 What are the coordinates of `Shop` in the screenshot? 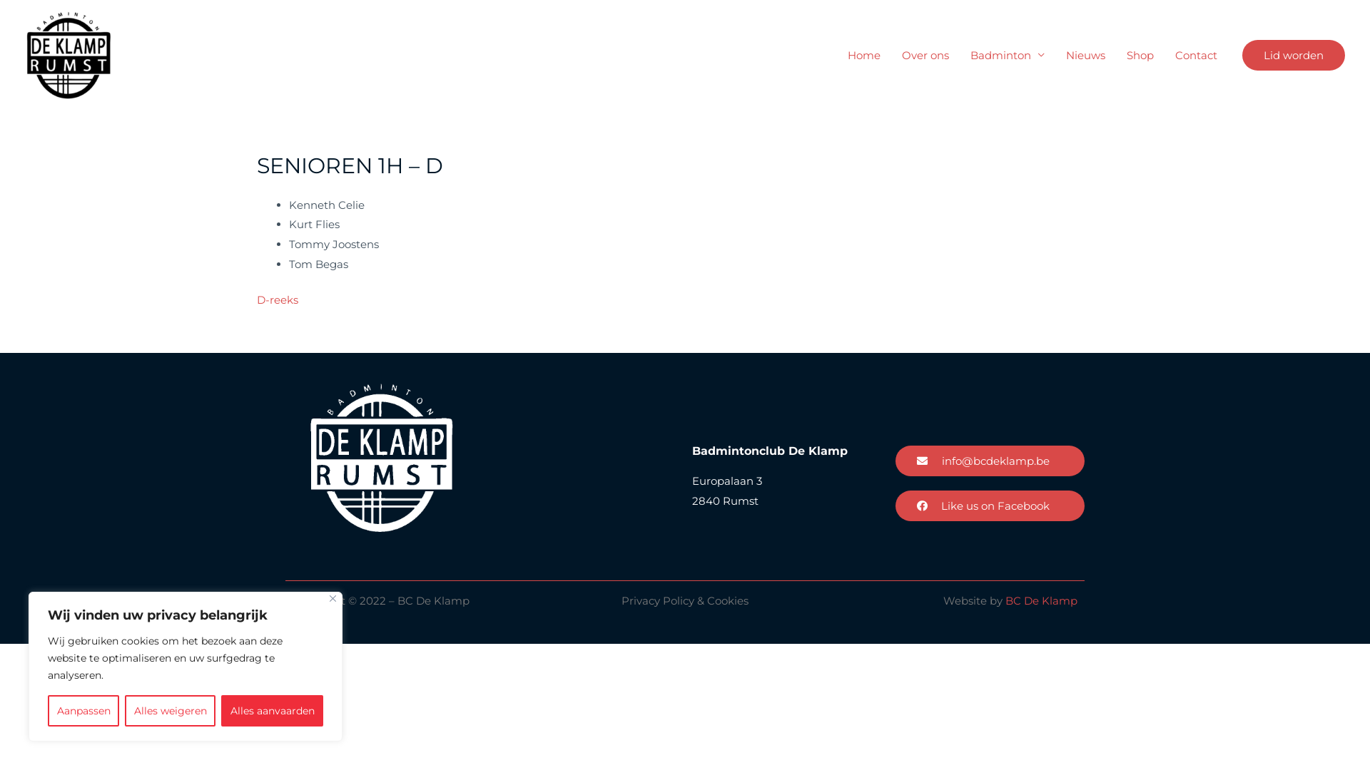 It's located at (1140, 55).